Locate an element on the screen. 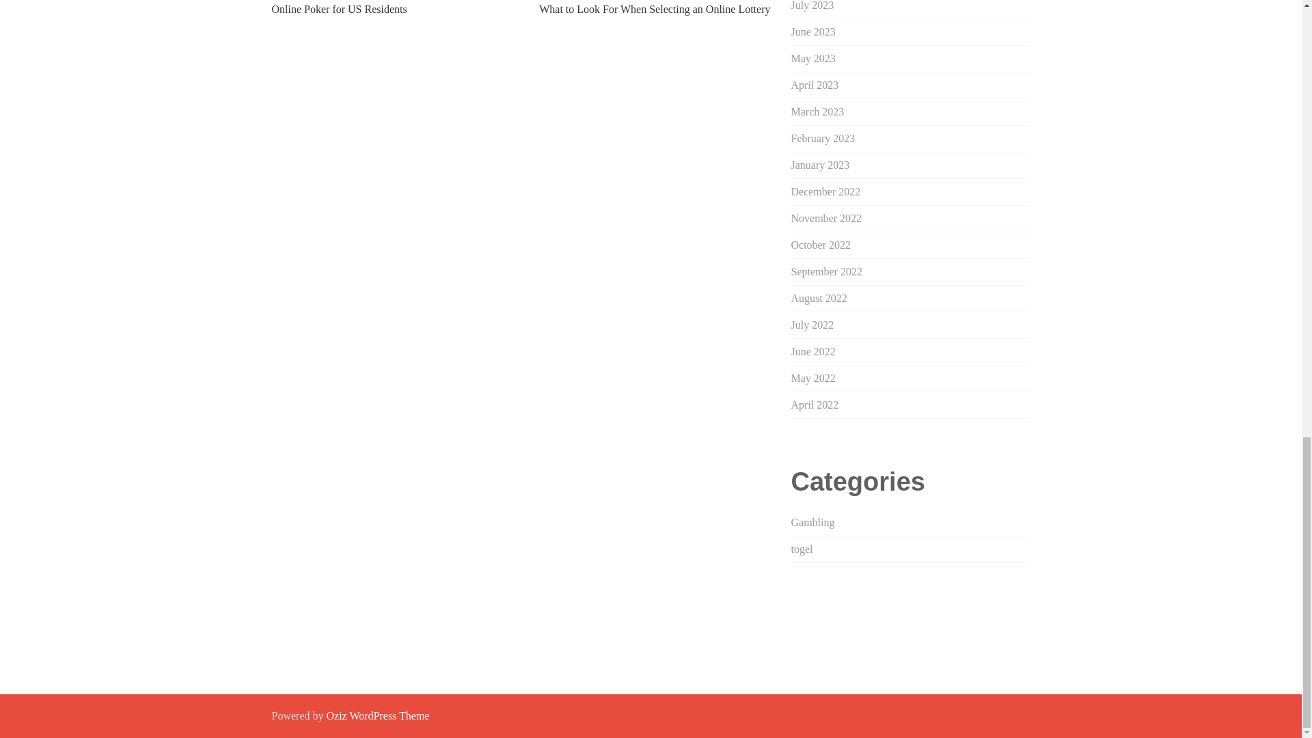 This screenshot has width=1312, height=738. September 2022 is located at coordinates (826, 271).